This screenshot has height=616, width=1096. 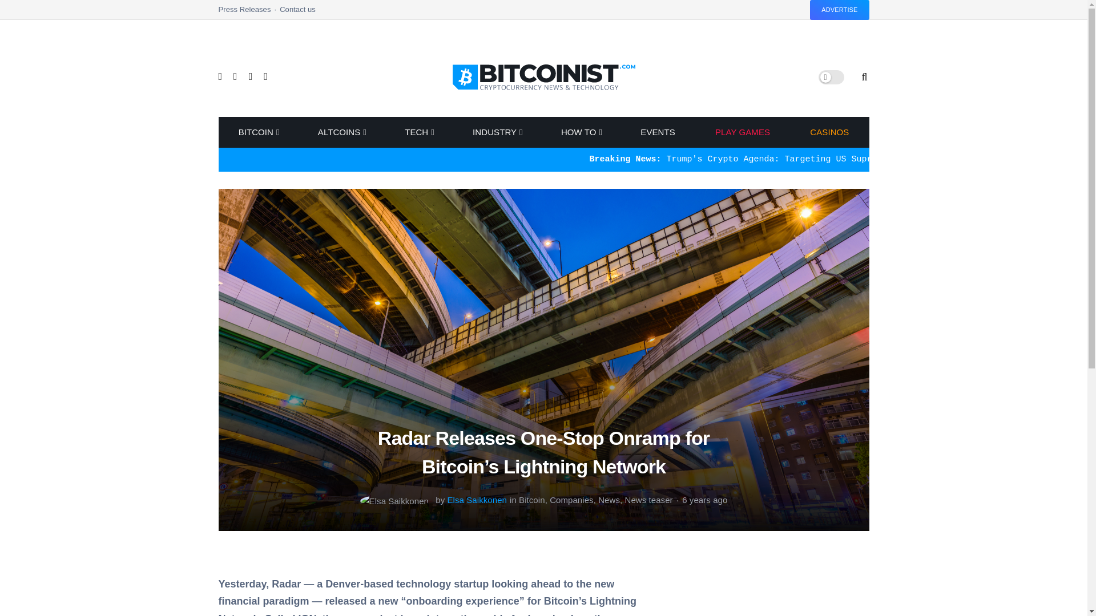 What do you see at coordinates (257, 132) in the screenshot?
I see `BITCOIN` at bounding box center [257, 132].